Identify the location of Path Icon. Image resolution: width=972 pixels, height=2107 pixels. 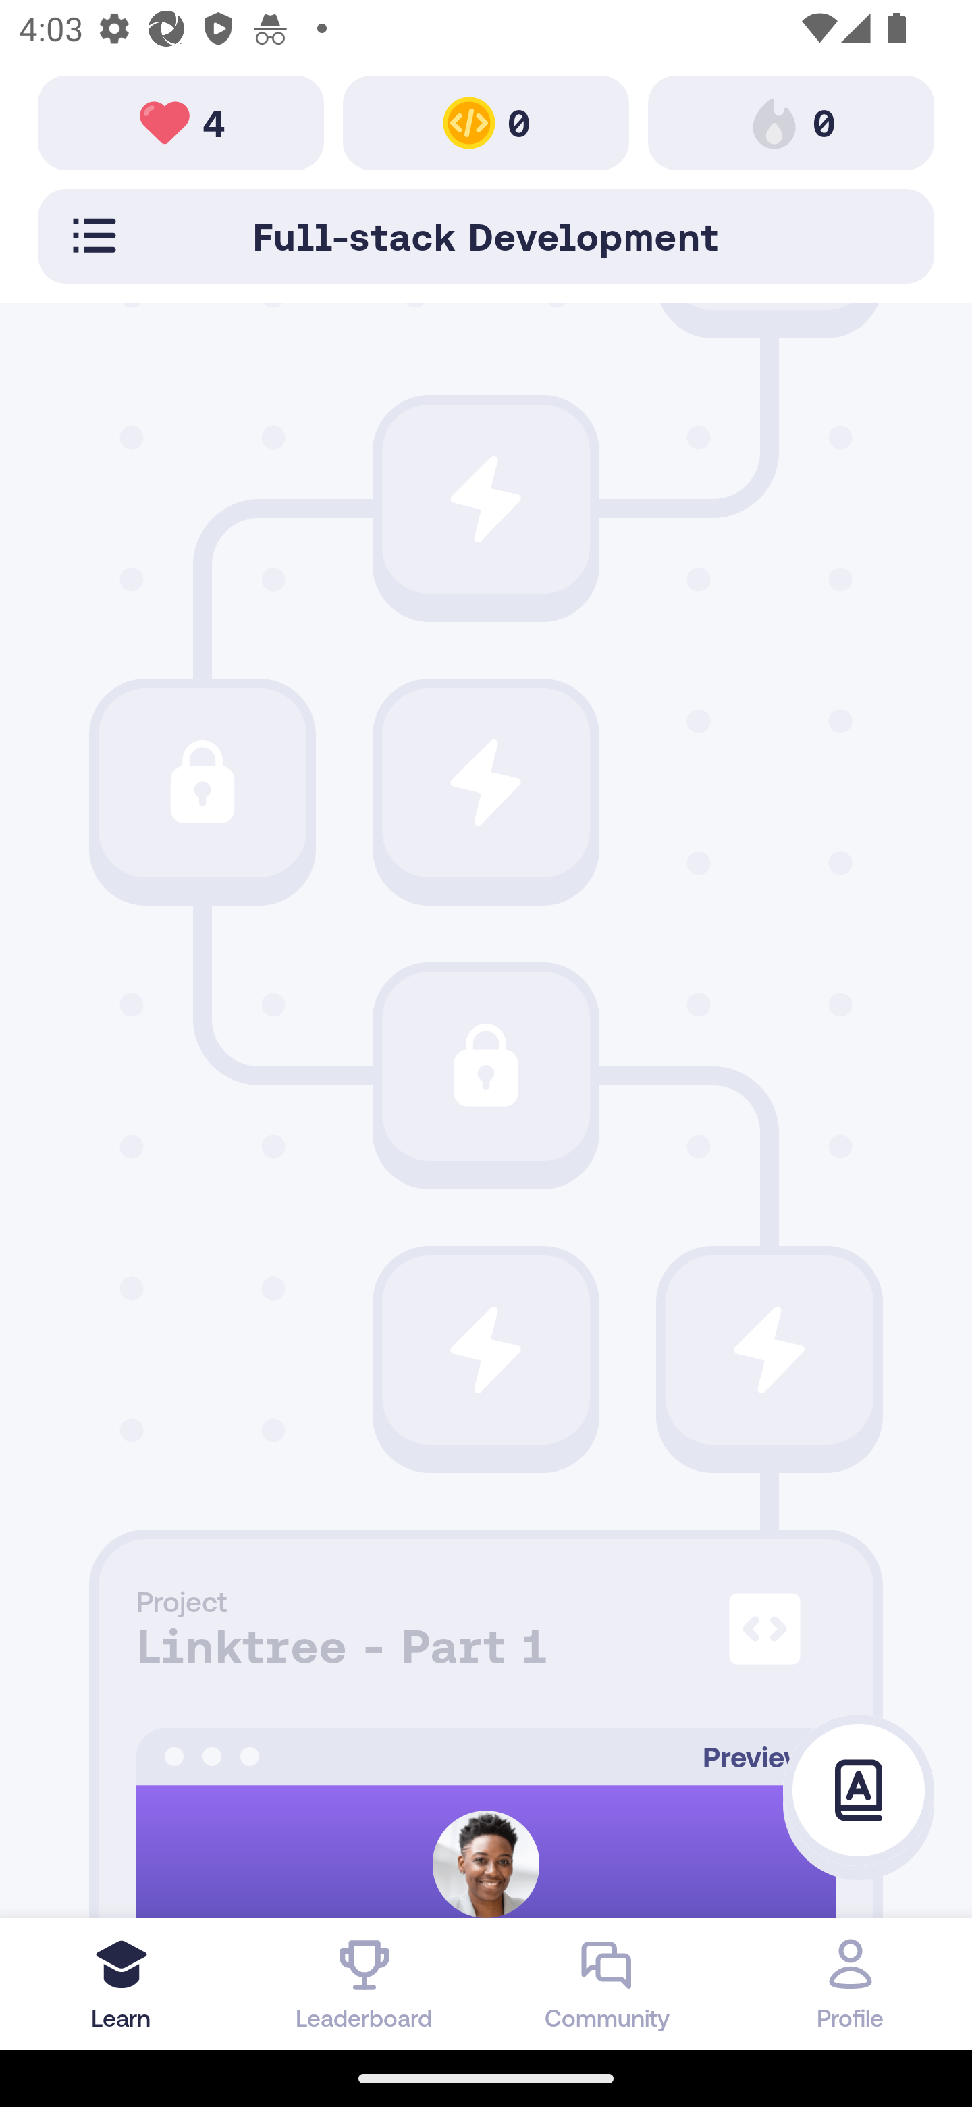
(486, 782).